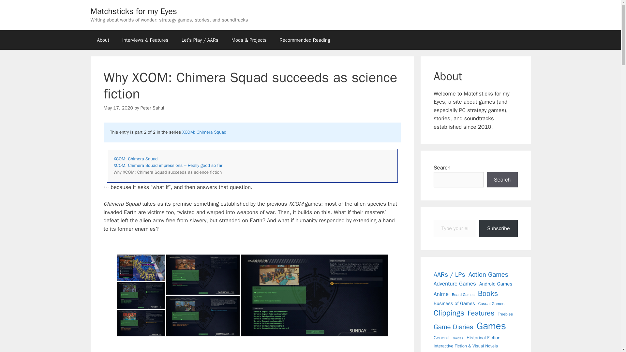  I want to click on Games, so click(491, 326).